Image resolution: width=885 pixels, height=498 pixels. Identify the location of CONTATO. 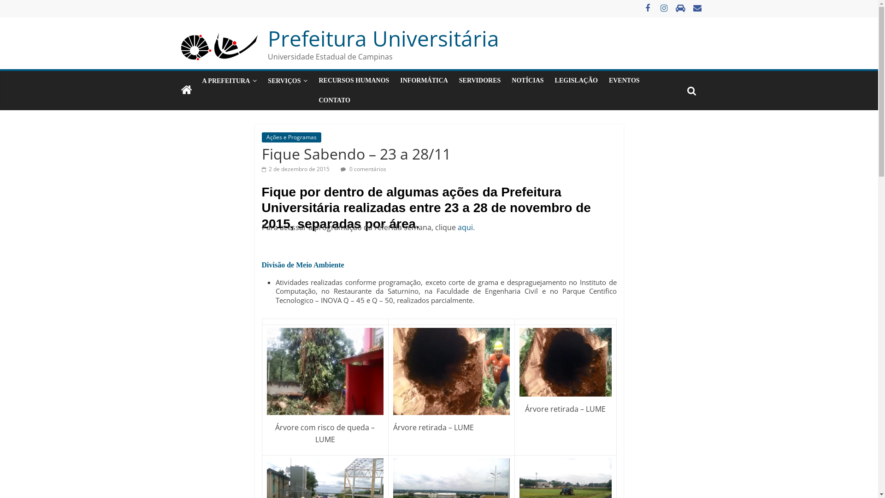
(334, 101).